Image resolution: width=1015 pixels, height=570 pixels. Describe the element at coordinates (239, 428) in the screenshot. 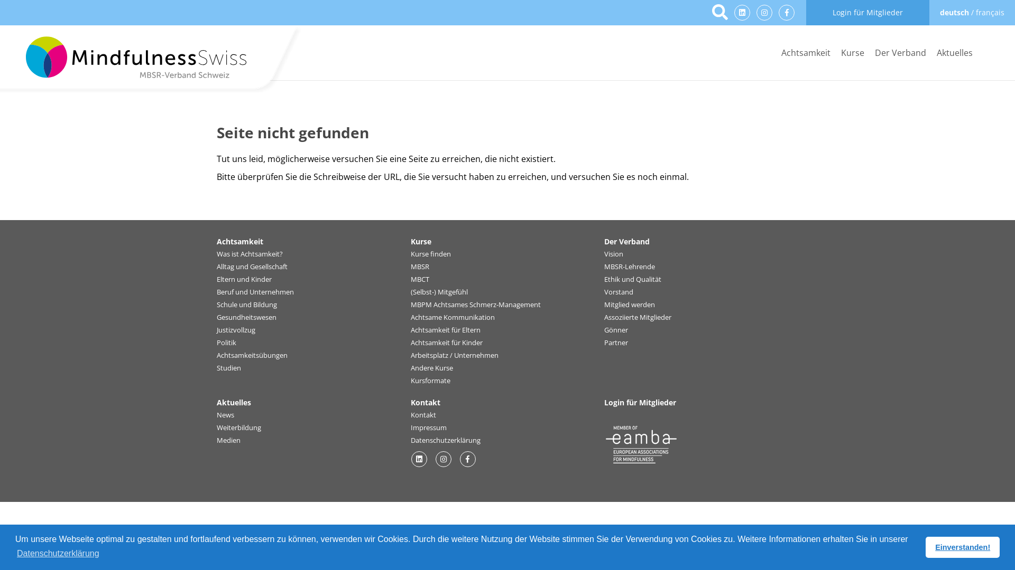

I see `Weiterbildung` at that location.